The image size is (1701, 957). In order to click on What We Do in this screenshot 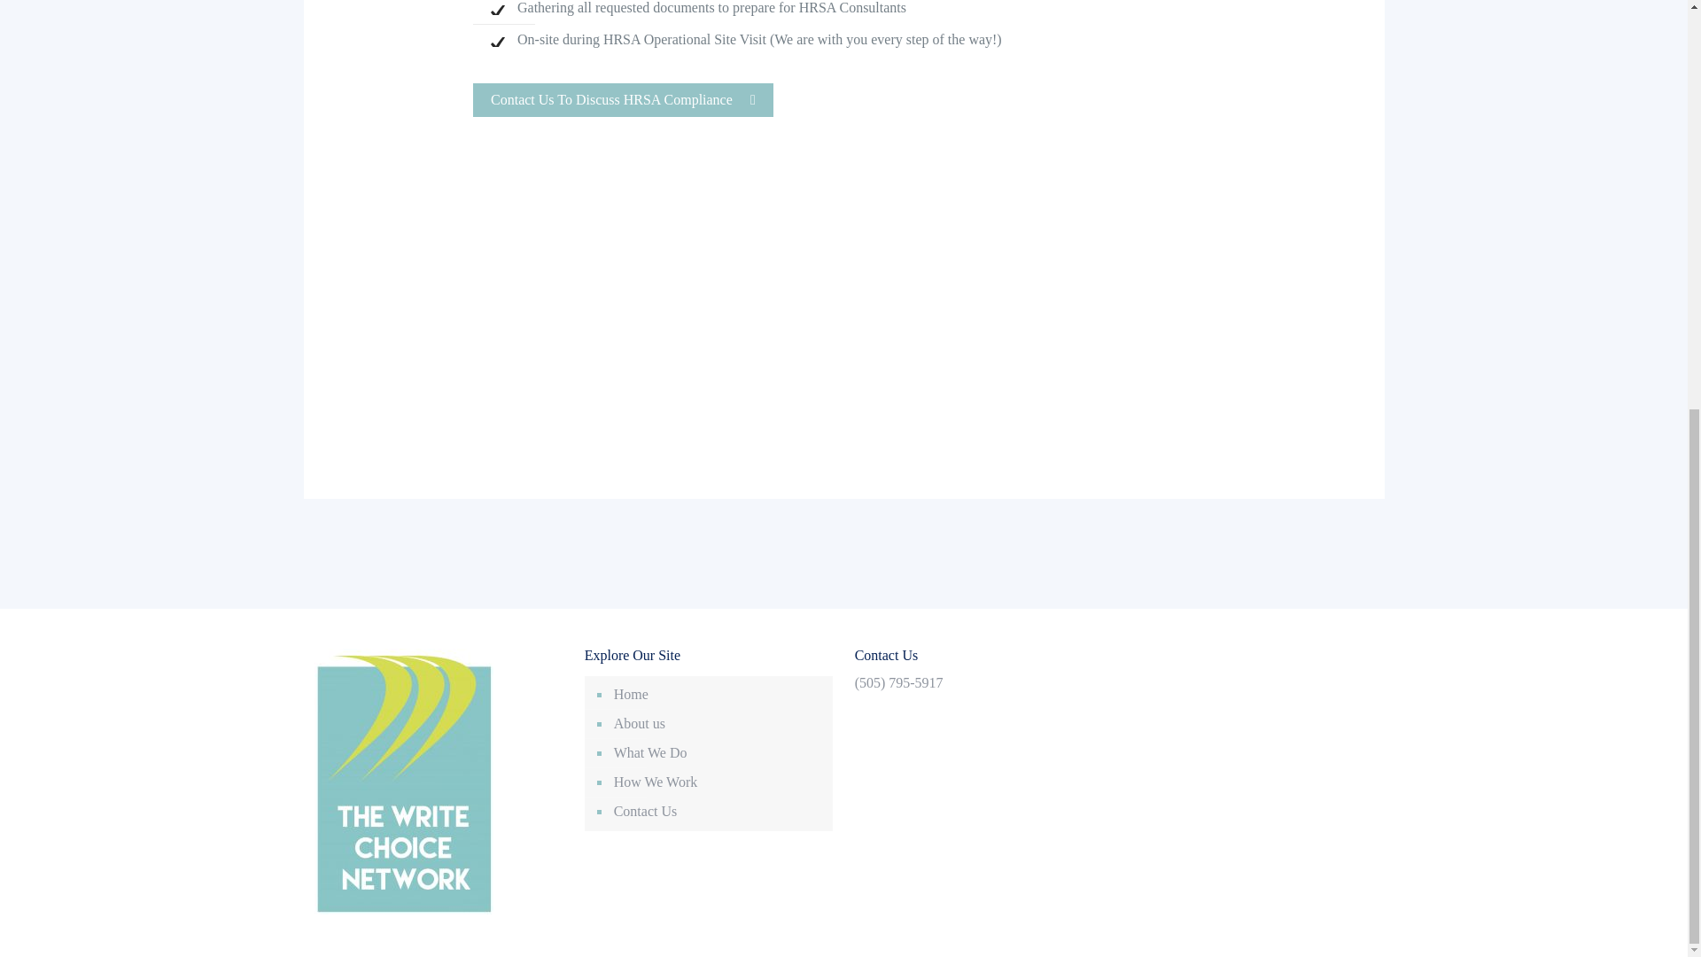, I will do `click(718, 43)`.